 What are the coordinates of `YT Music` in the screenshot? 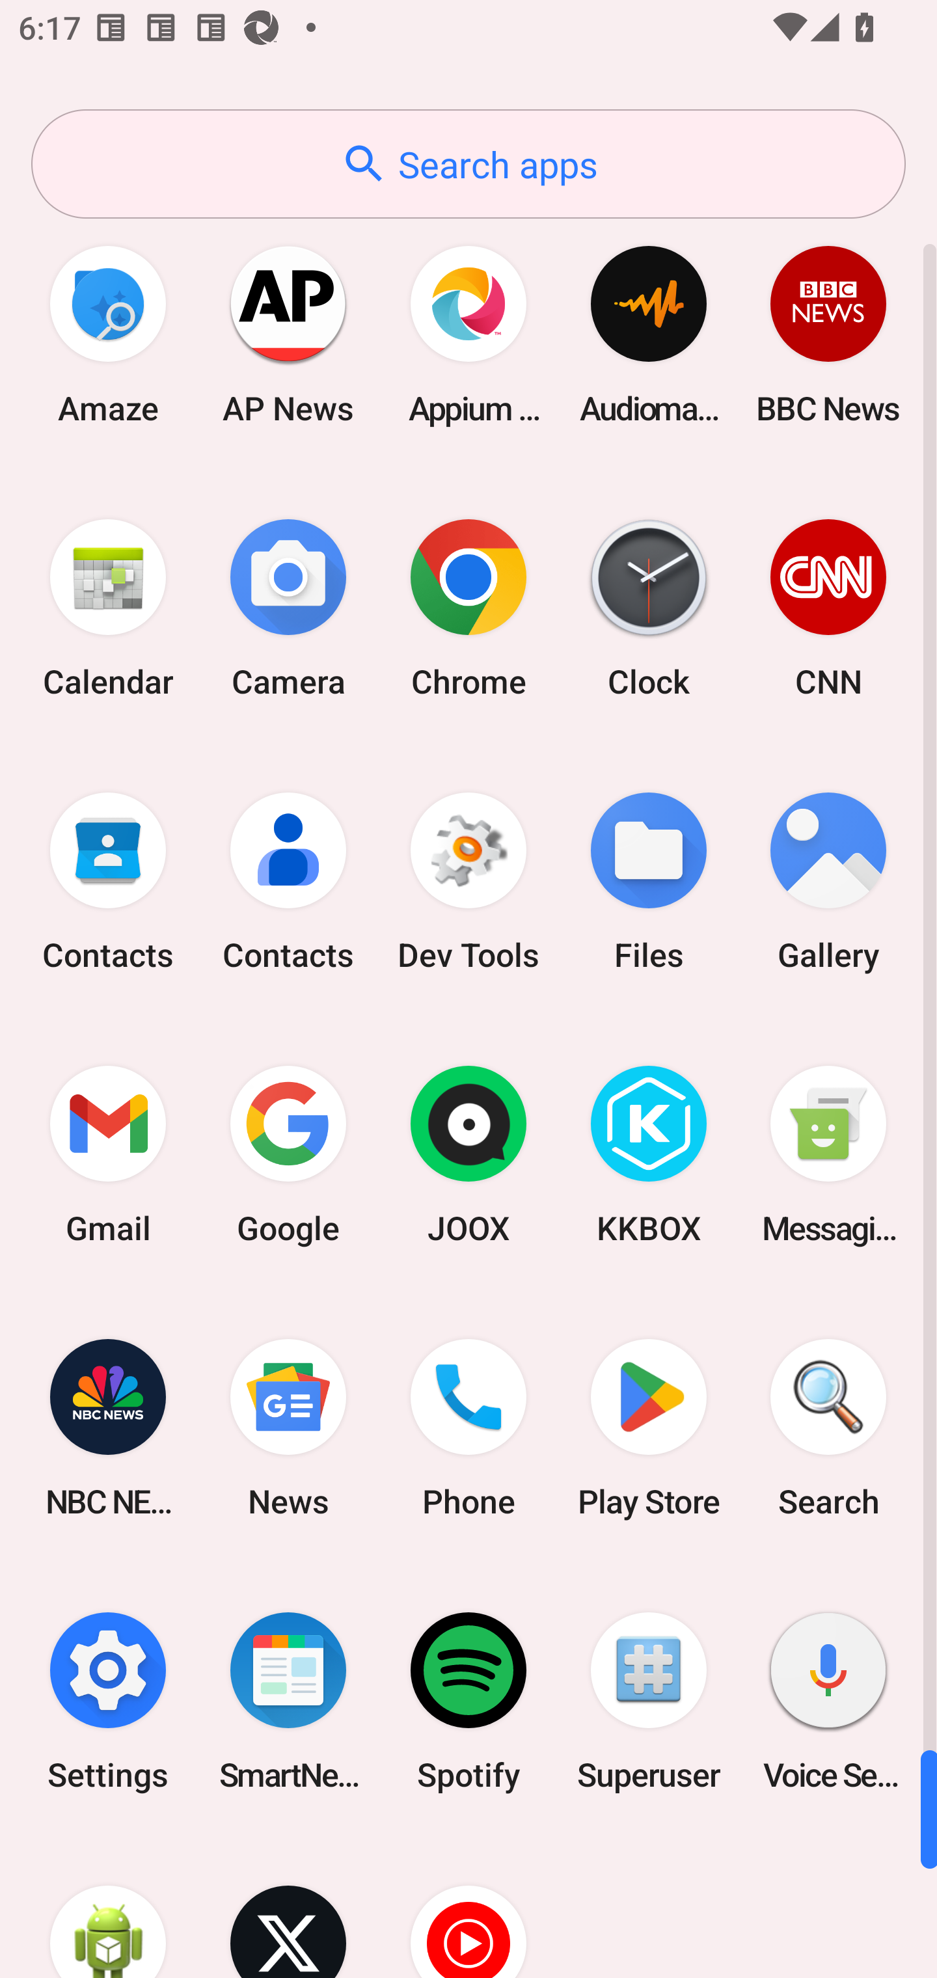 It's located at (468, 1908).